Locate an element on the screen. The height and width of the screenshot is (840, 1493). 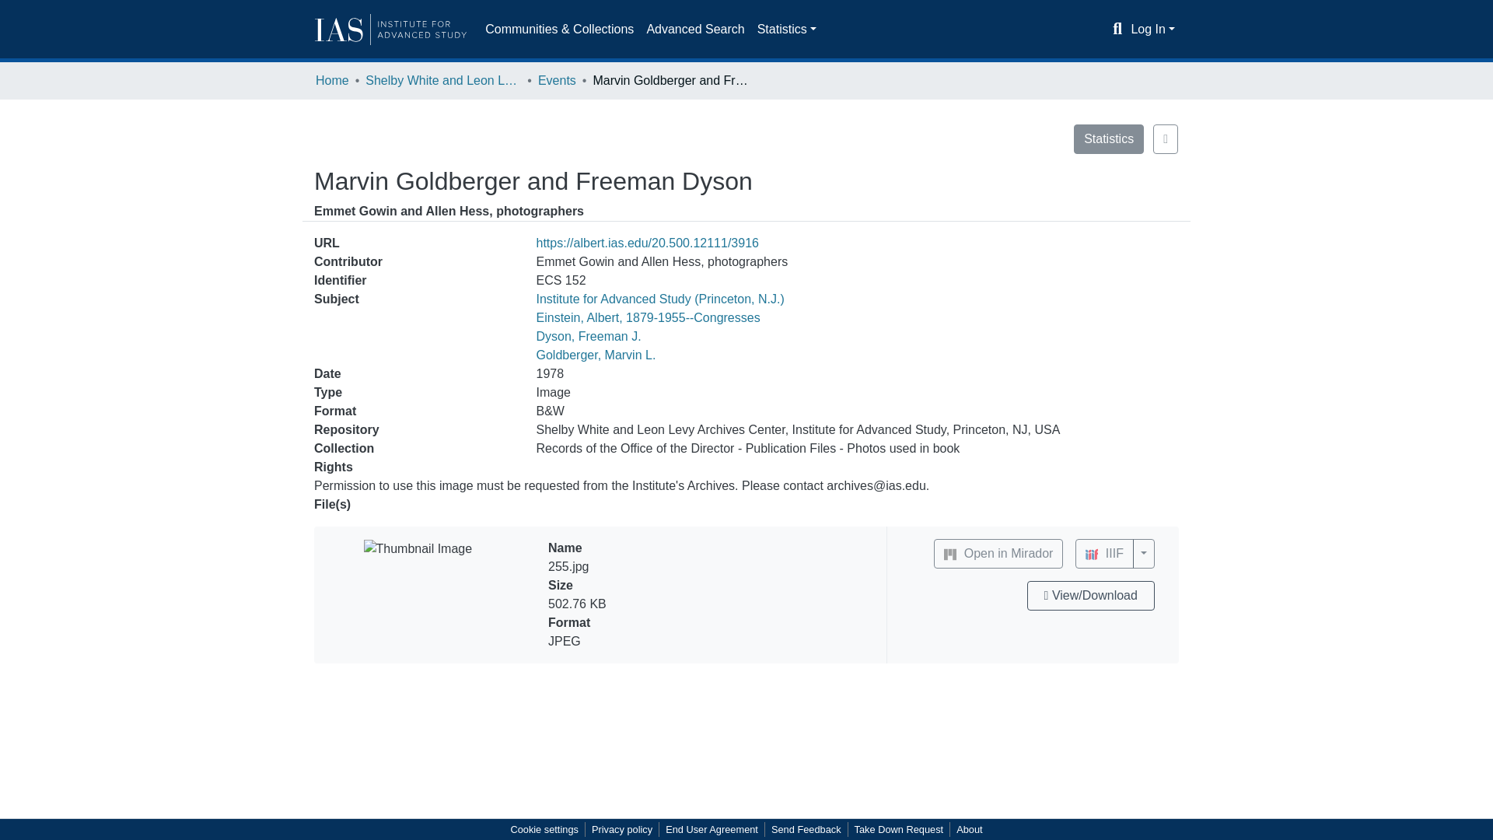
Search is located at coordinates (1118, 29).